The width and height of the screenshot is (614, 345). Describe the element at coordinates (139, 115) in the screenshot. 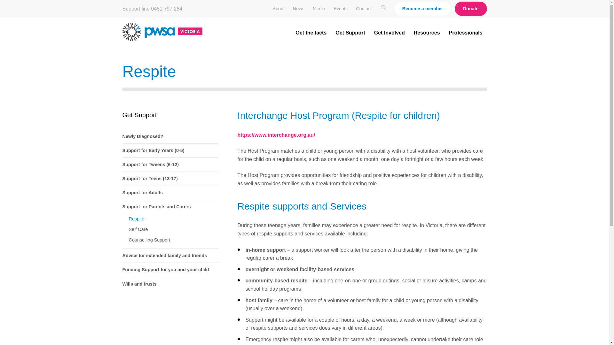

I see `Get Support` at that location.